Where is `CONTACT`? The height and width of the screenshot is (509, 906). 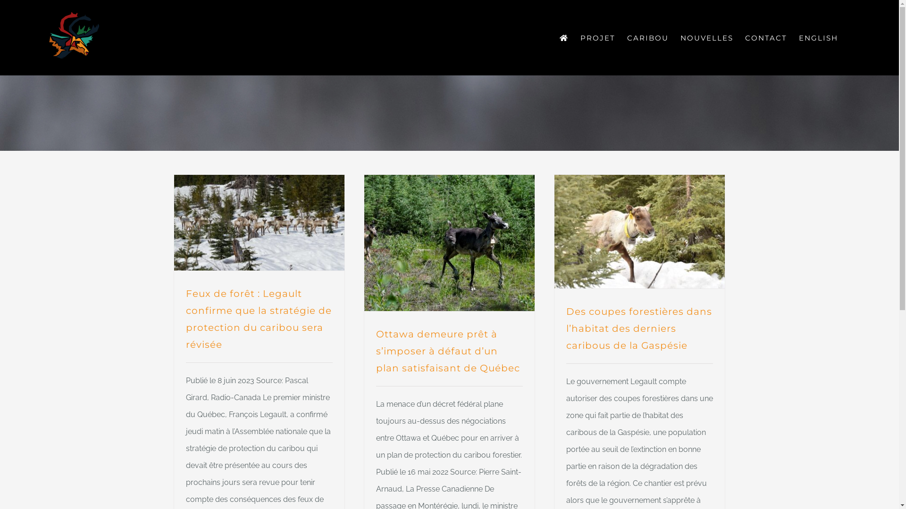 CONTACT is located at coordinates (766, 38).